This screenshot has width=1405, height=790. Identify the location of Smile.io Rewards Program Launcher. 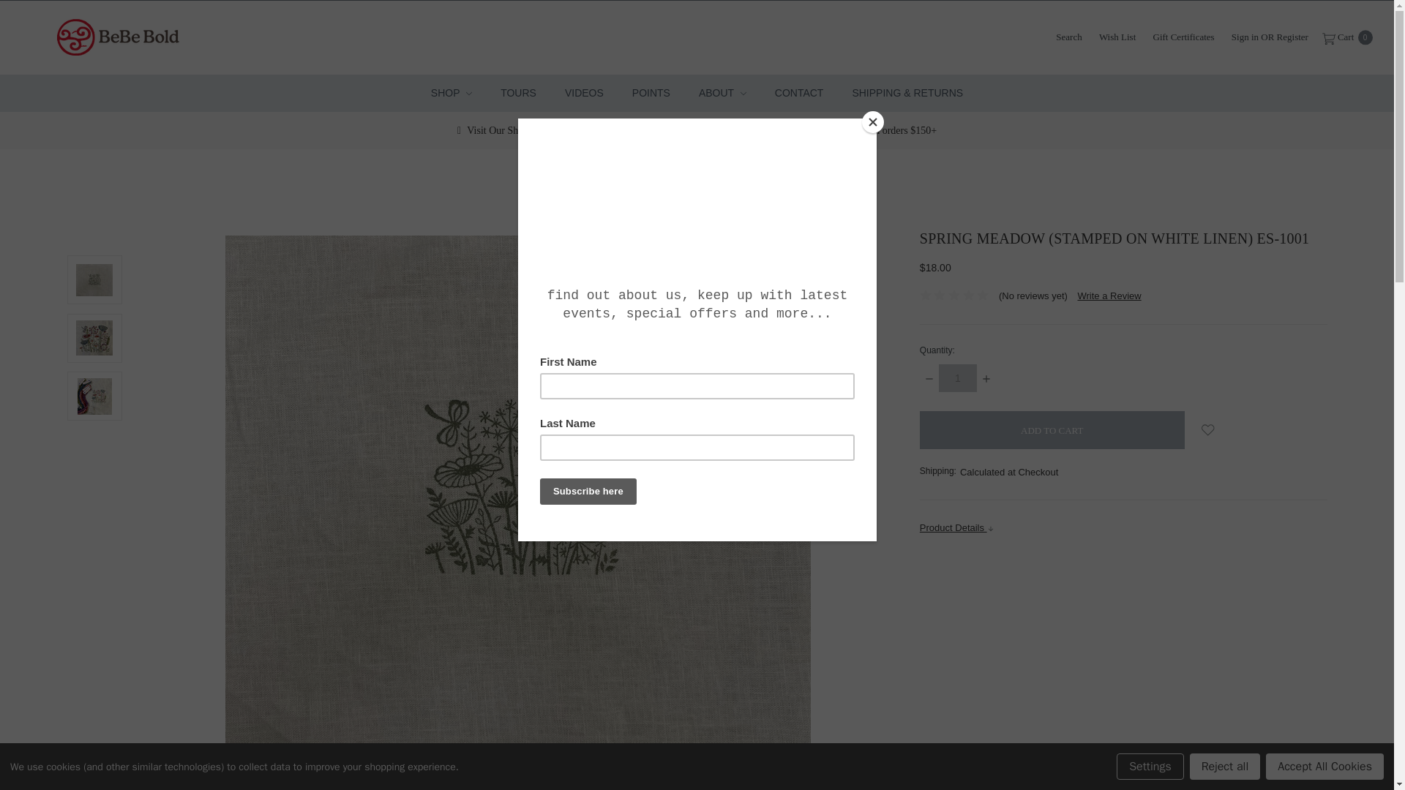
(1357, 753).